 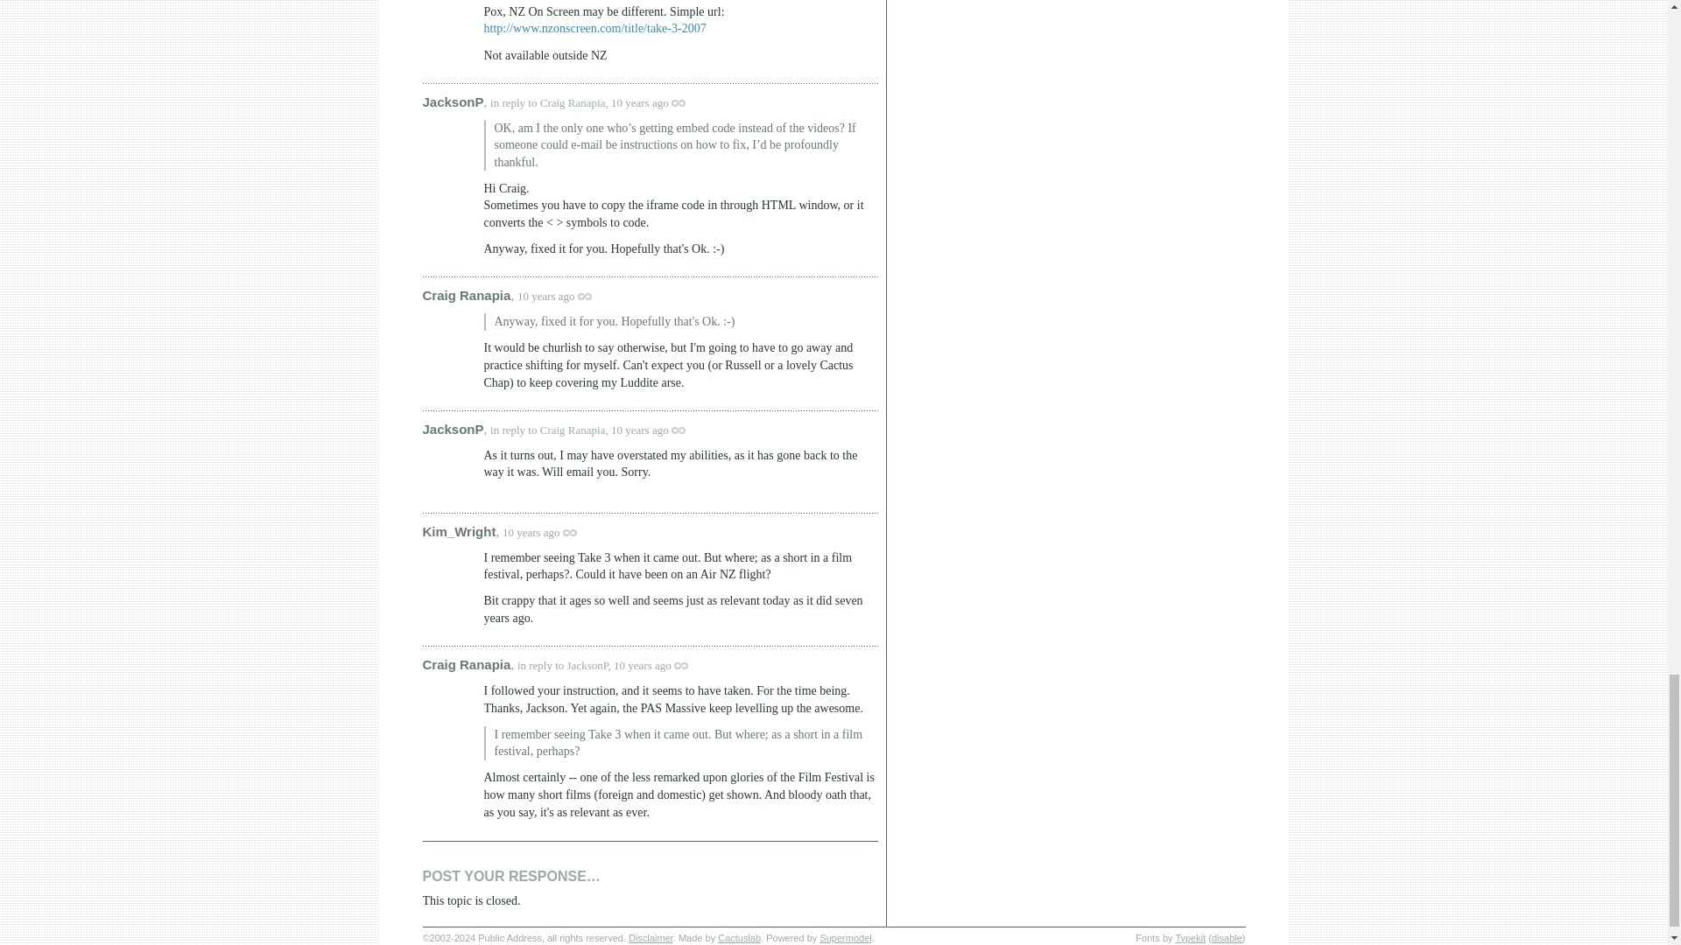 I want to click on Craig Ranapia,, so click(x=574, y=103).